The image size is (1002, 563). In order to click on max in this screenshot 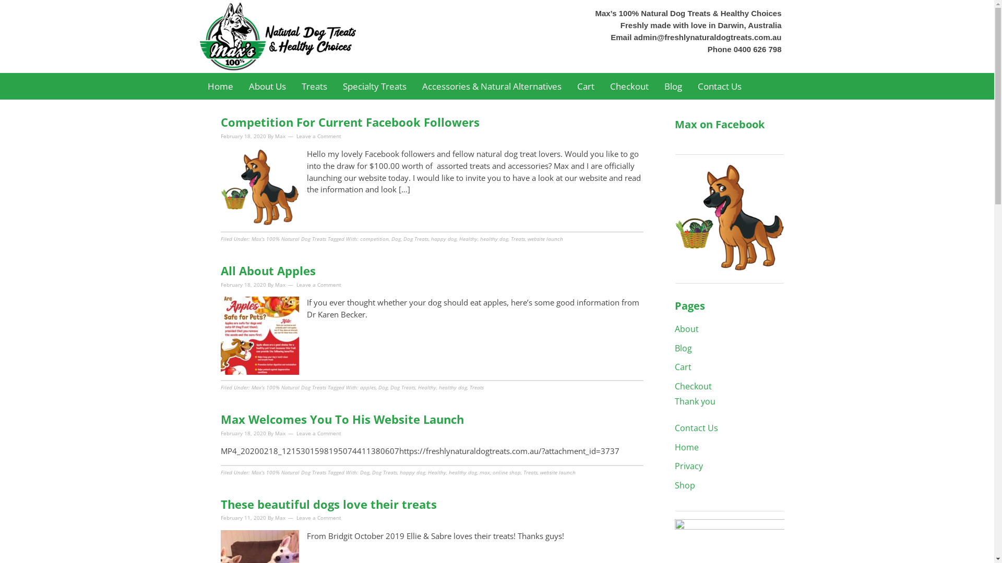, I will do `click(484, 472)`.